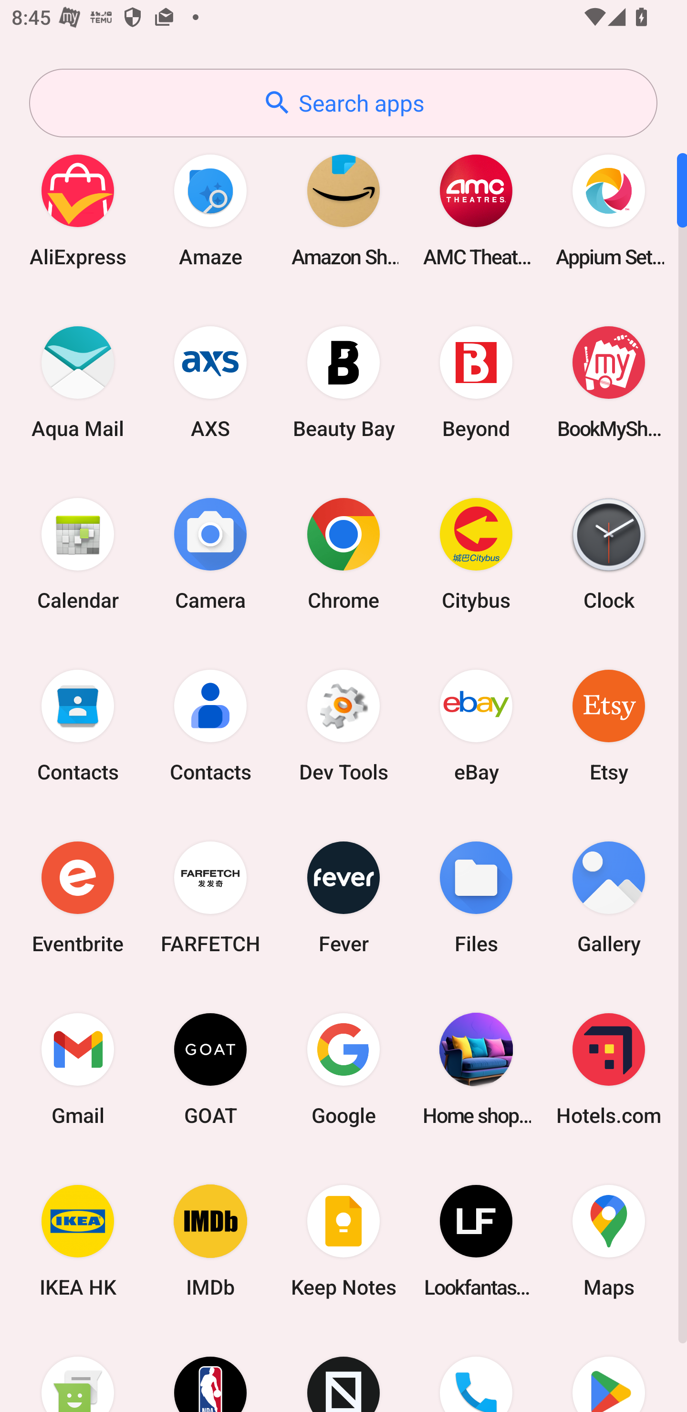 Image resolution: width=687 pixels, height=1412 pixels. I want to click on Hotels.com, so click(609, 1069).